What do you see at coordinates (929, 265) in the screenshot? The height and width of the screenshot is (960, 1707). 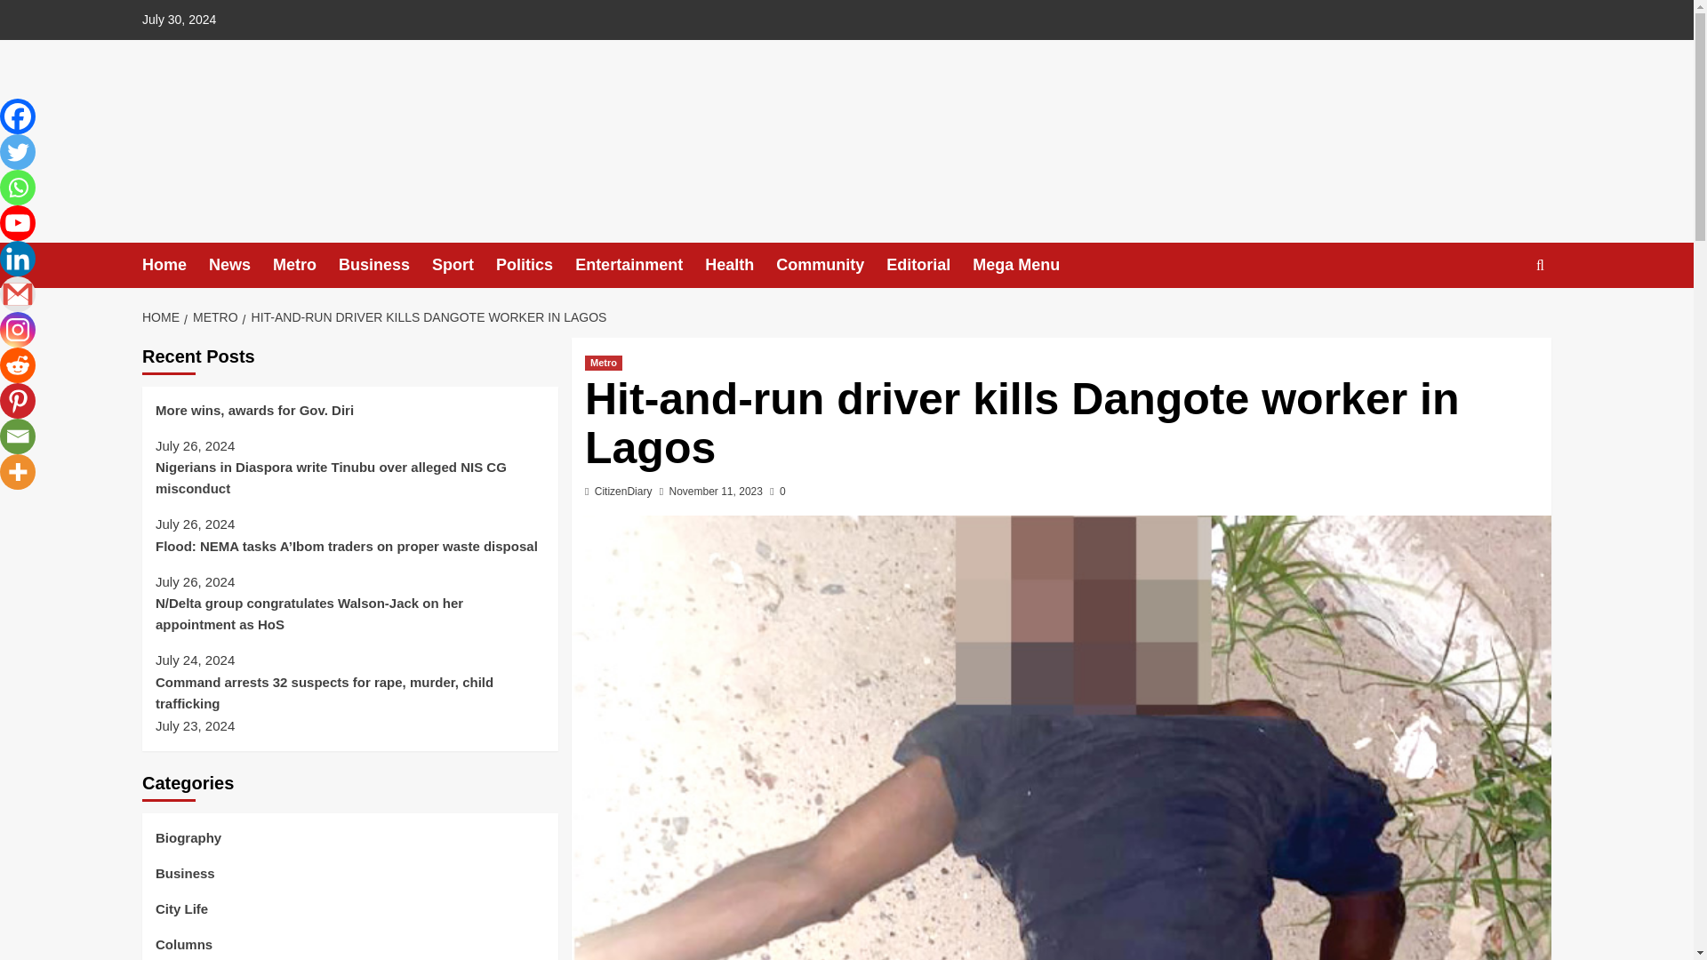 I see `Editorial` at bounding box center [929, 265].